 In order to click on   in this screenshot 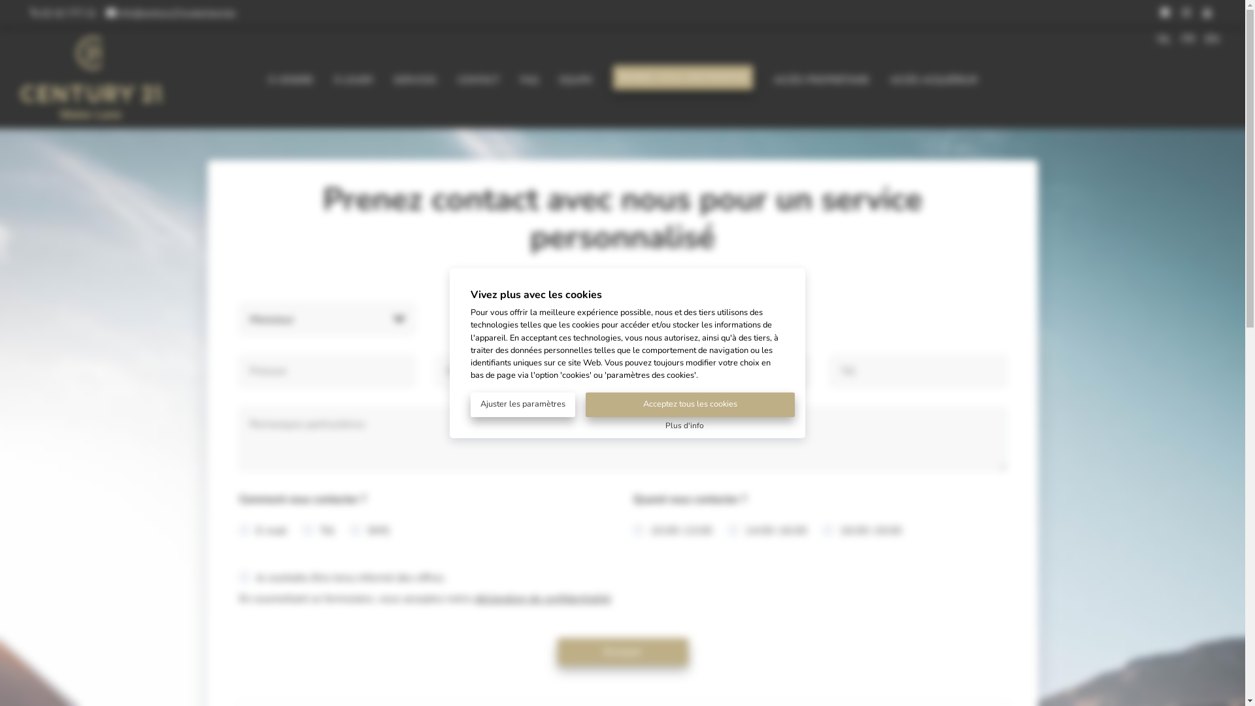, I will do `click(1188, 13)`.